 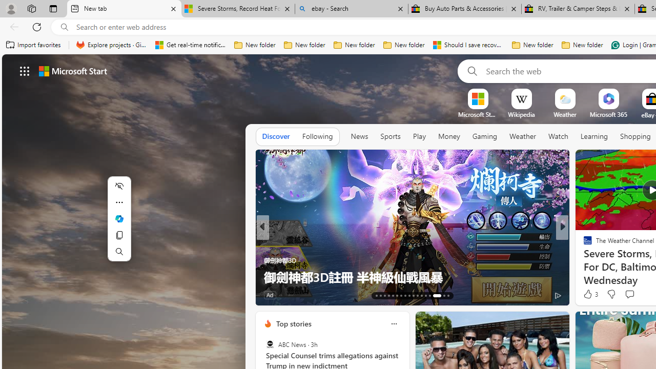 I want to click on Microsoft start, so click(x=73, y=71).